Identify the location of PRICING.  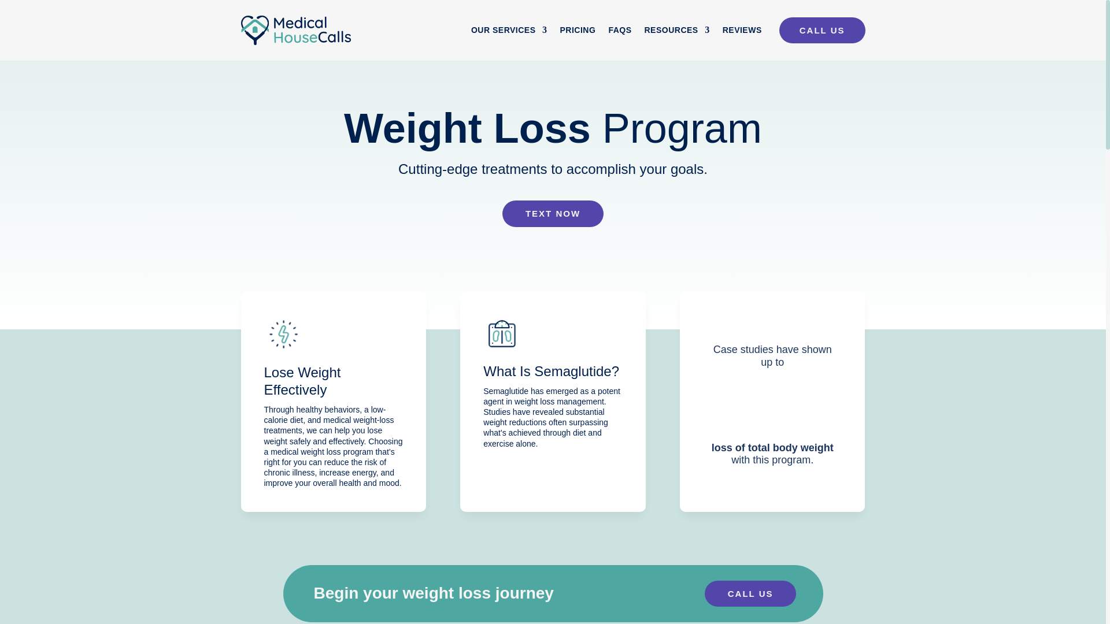
(578, 32).